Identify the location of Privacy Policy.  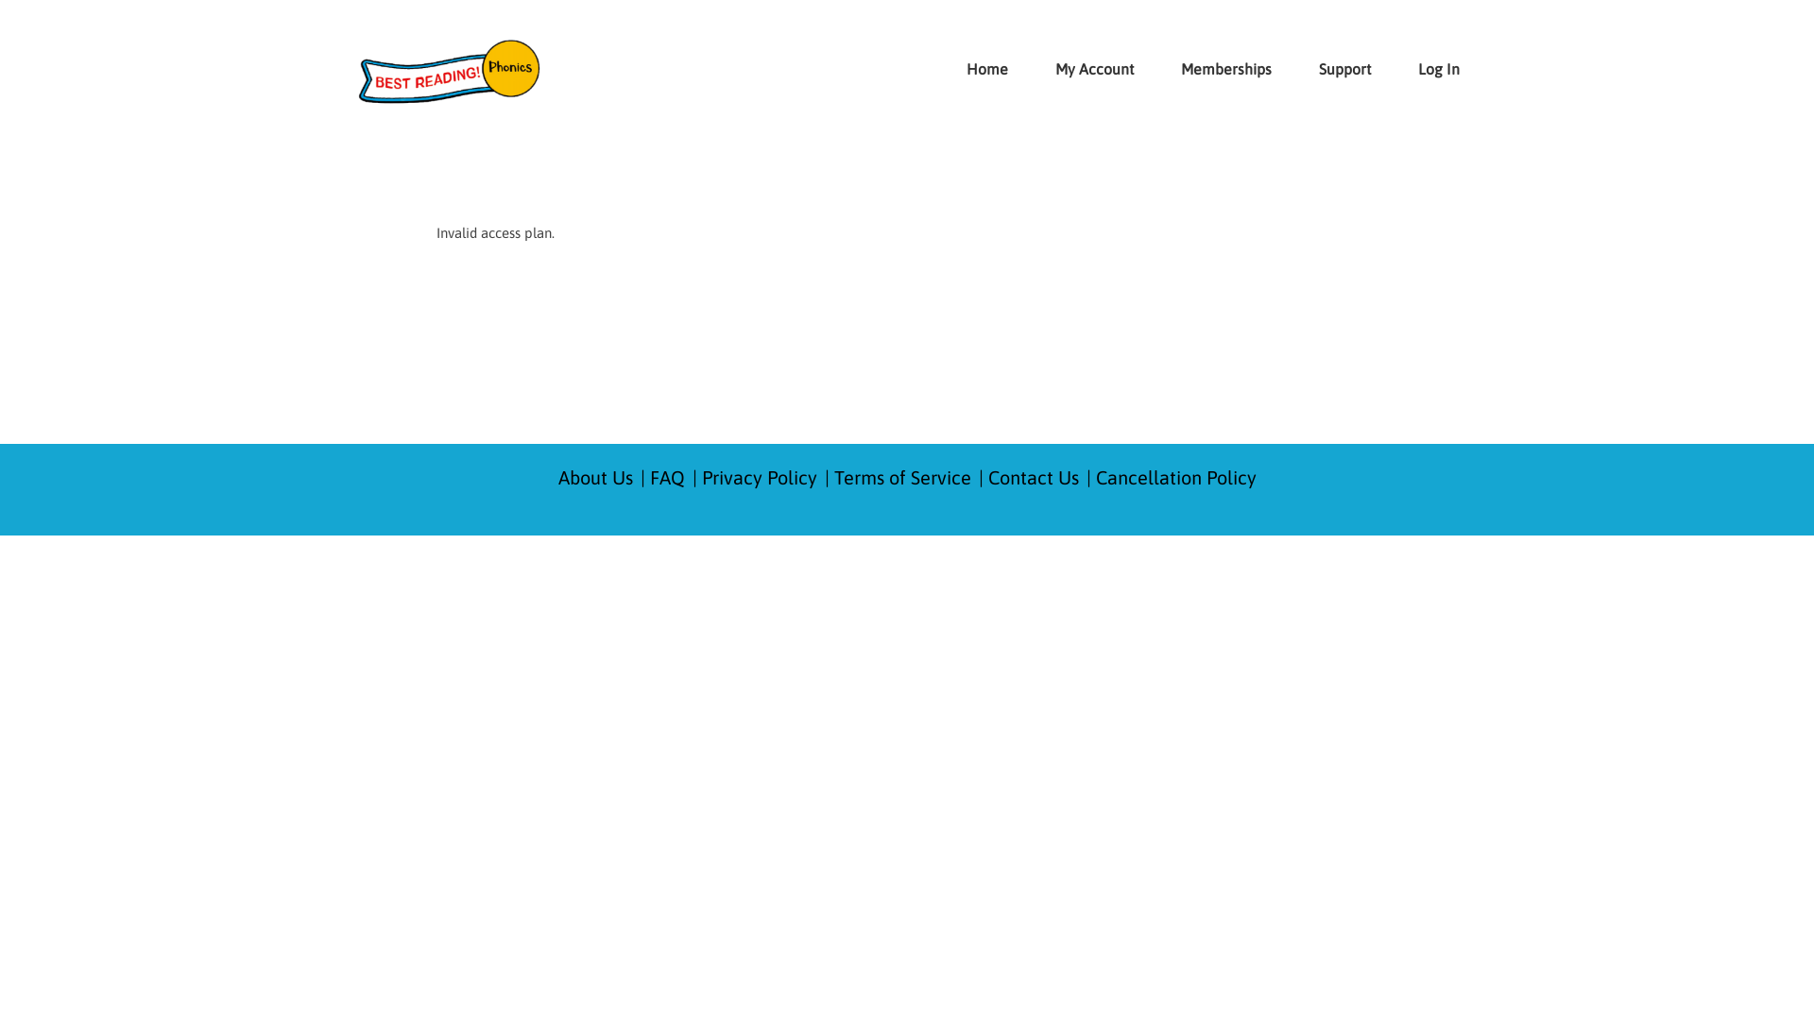
(759, 478).